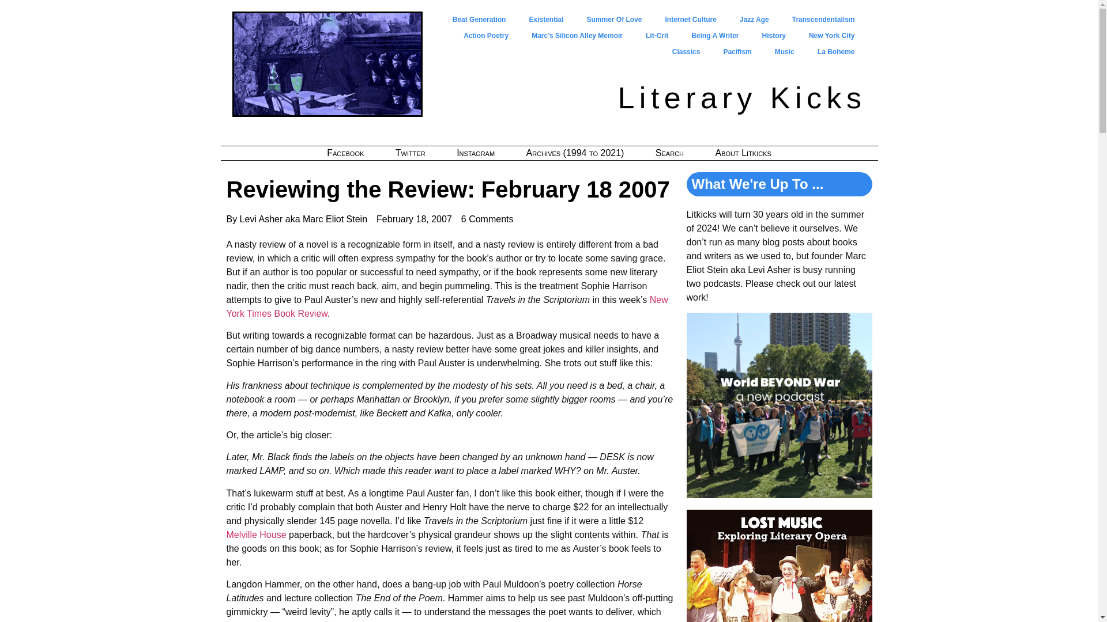  Describe the element at coordinates (545, 20) in the screenshot. I see `Existential` at that location.